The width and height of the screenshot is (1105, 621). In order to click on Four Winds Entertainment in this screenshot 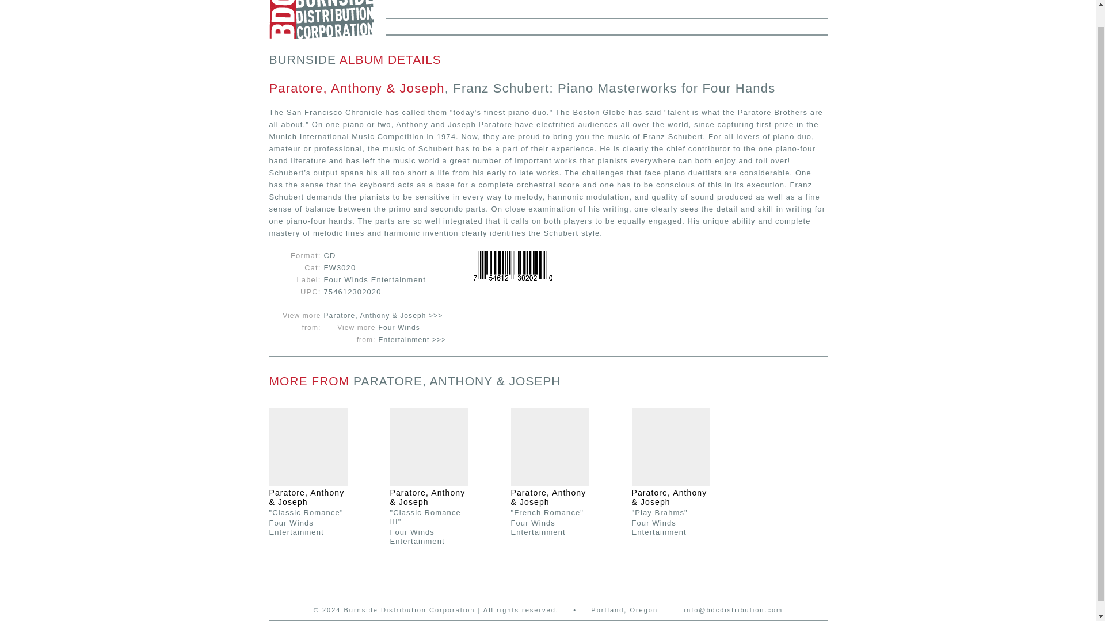, I will do `click(417, 536)`.